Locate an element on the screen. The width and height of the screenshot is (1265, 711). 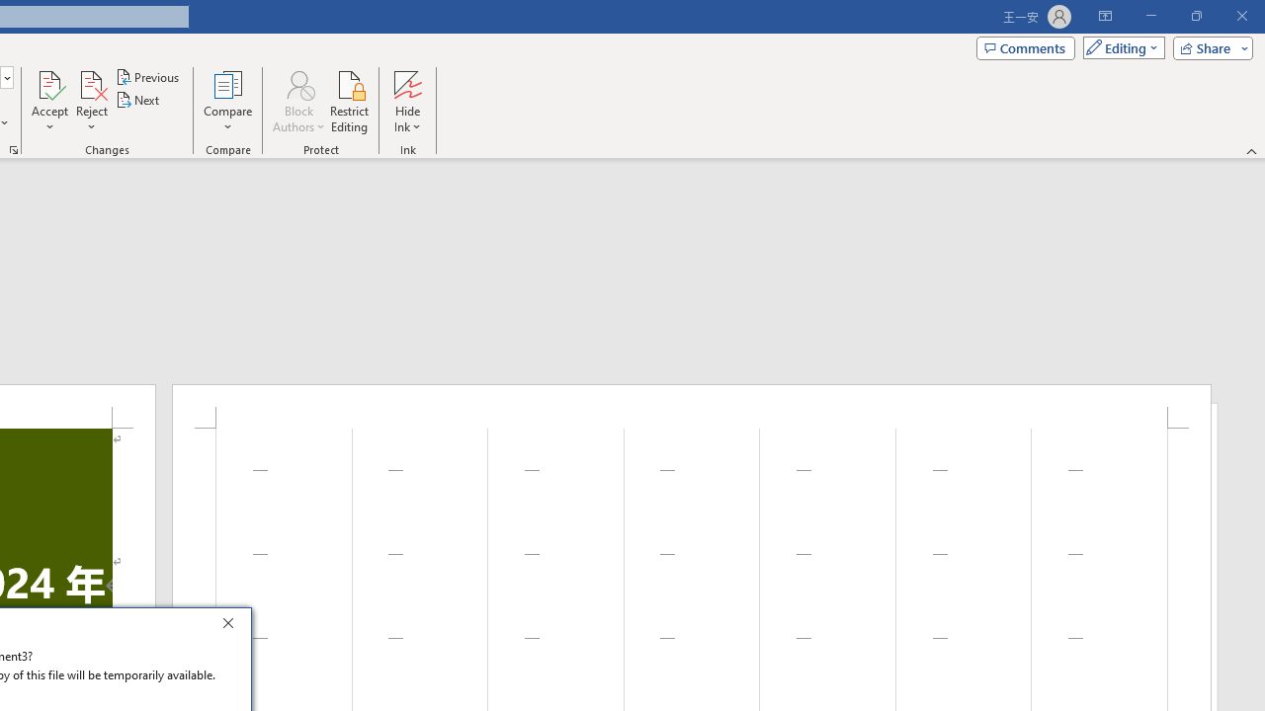
Accept and Move to Next is located at coordinates (49, 83).